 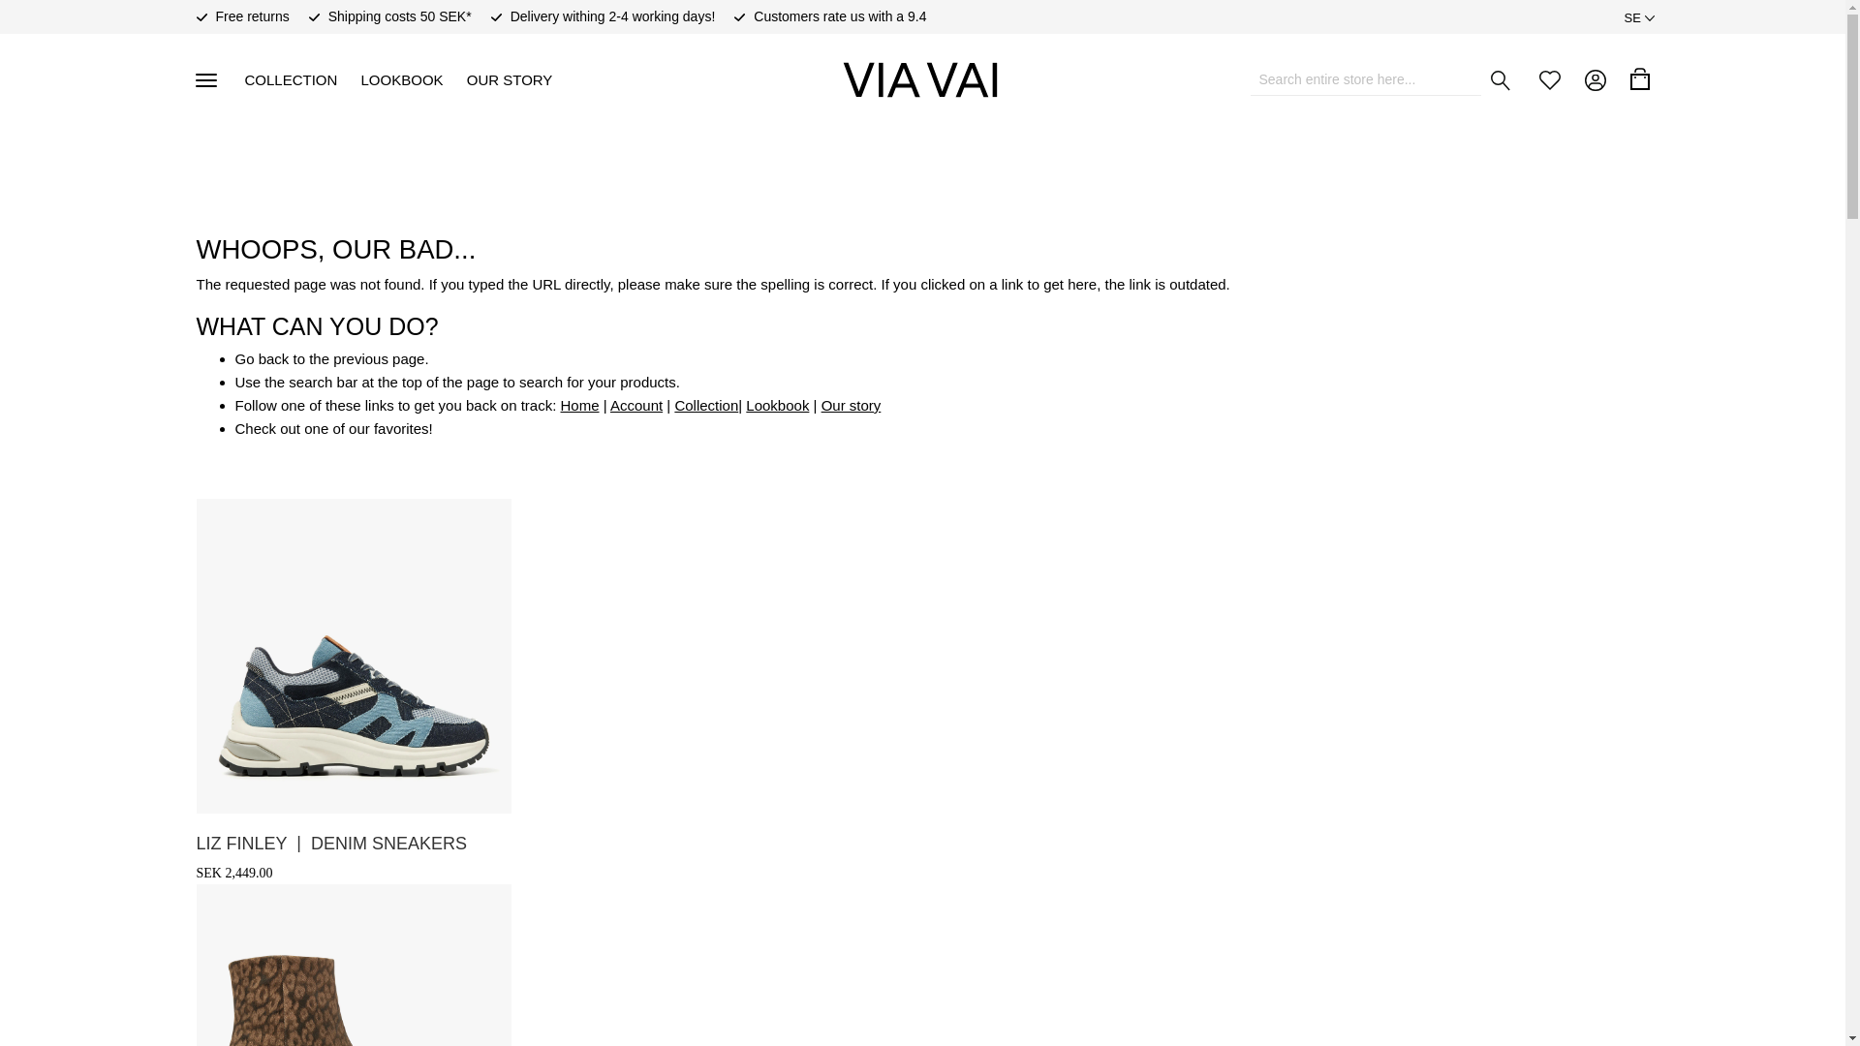 What do you see at coordinates (612, 16) in the screenshot?
I see `Delivery withing 2-4 working days!` at bounding box center [612, 16].